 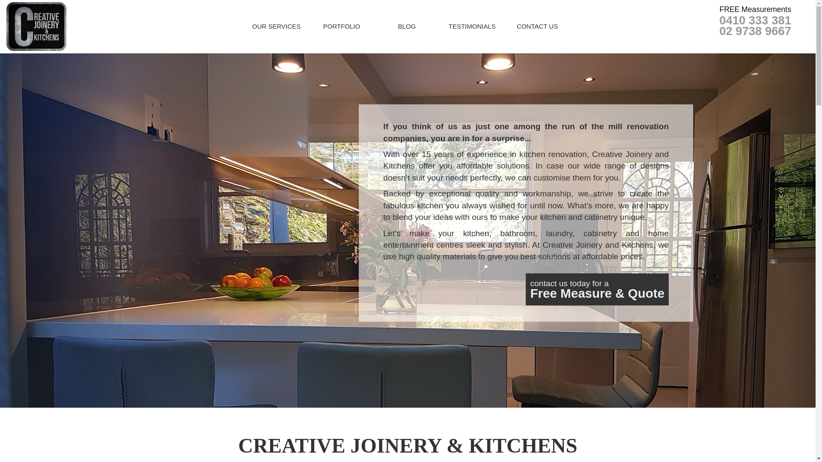 What do you see at coordinates (597, 289) in the screenshot?
I see `contact us today for a
Free Measure & Quote` at bounding box center [597, 289].